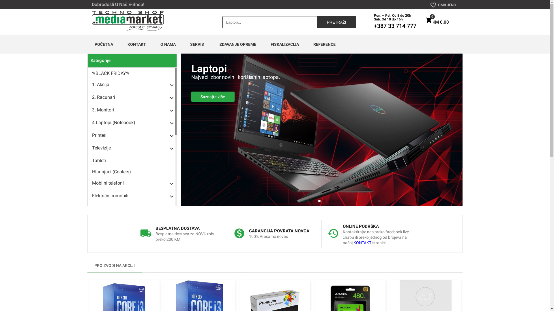 Image resolution: width=554 pixels, height=311 pixels. I want to click on Grijanje
expand_more, so click(132, 272).